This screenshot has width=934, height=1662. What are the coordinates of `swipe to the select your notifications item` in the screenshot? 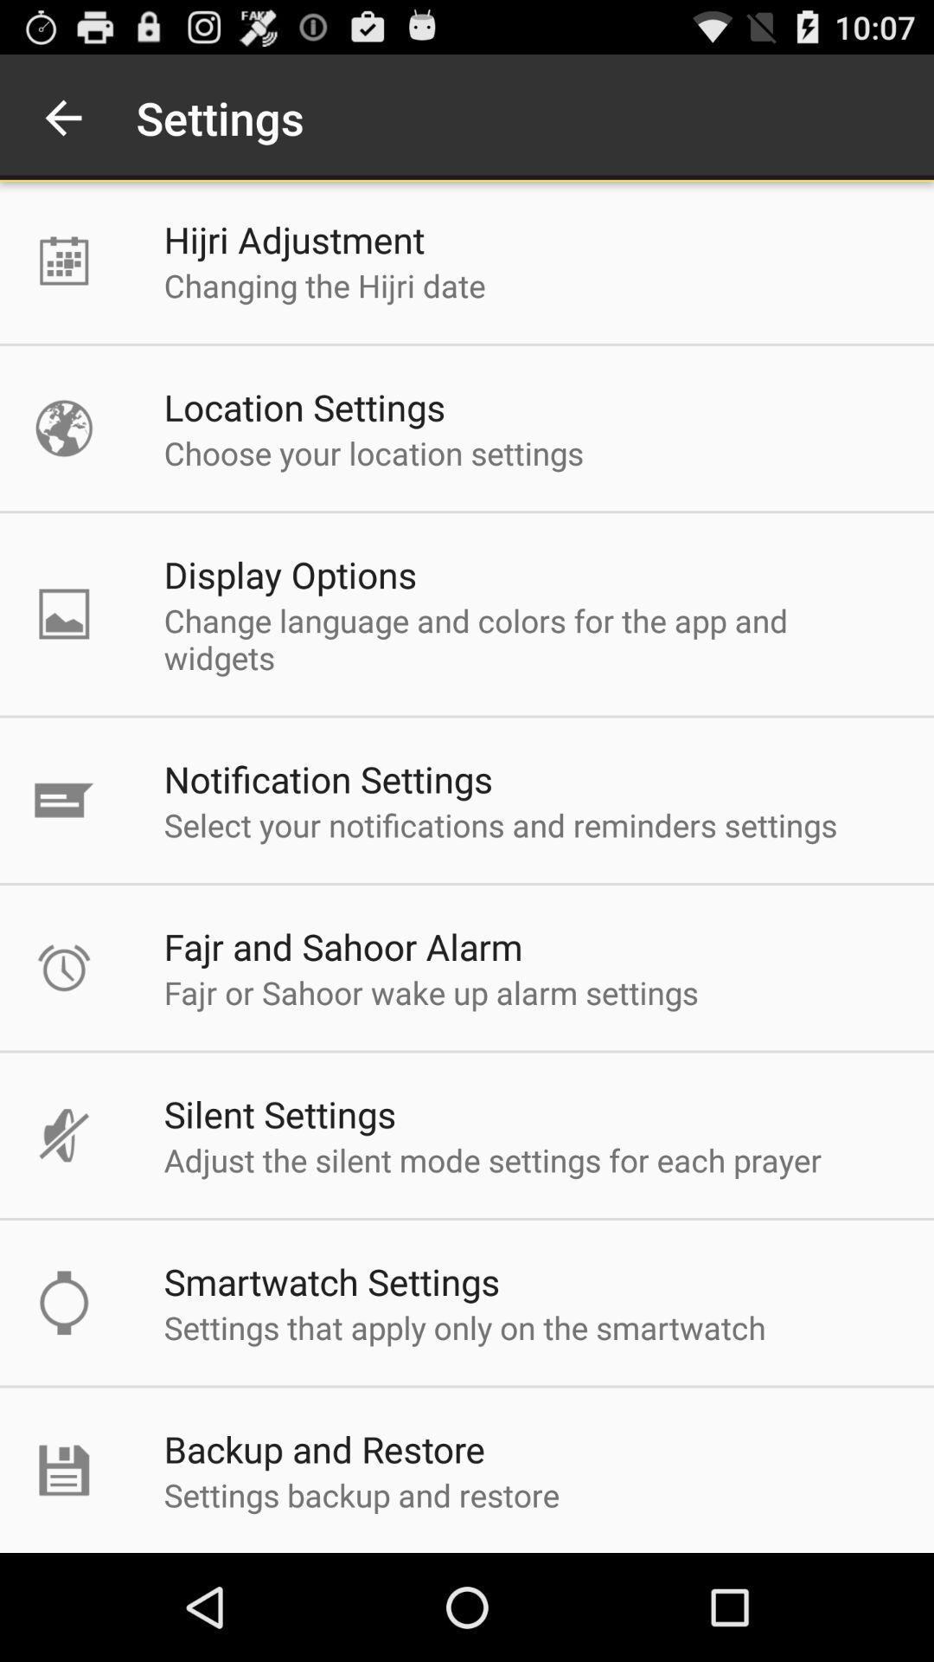 It's located at (500, 824).